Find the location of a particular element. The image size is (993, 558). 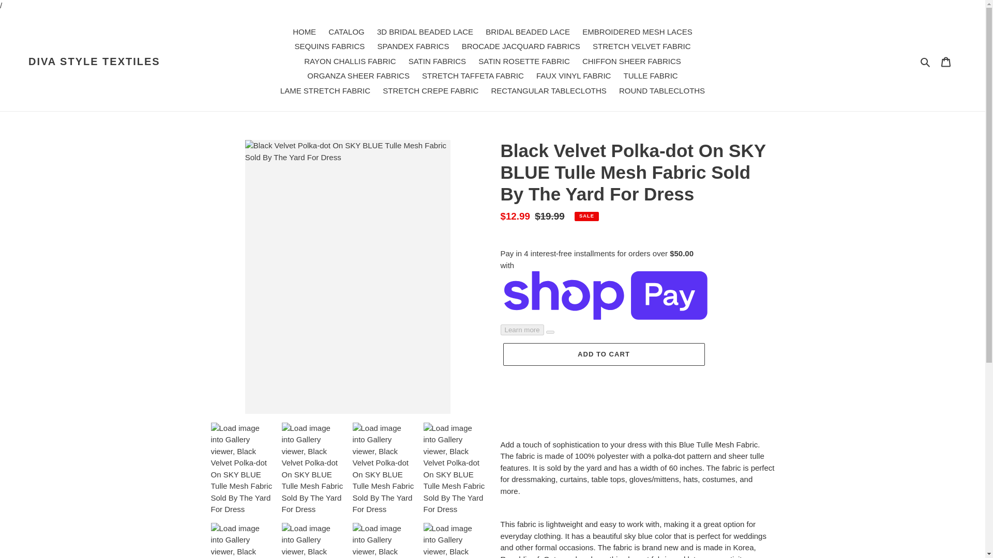

TULLE FABRIC is located at coordinates (651, 76).